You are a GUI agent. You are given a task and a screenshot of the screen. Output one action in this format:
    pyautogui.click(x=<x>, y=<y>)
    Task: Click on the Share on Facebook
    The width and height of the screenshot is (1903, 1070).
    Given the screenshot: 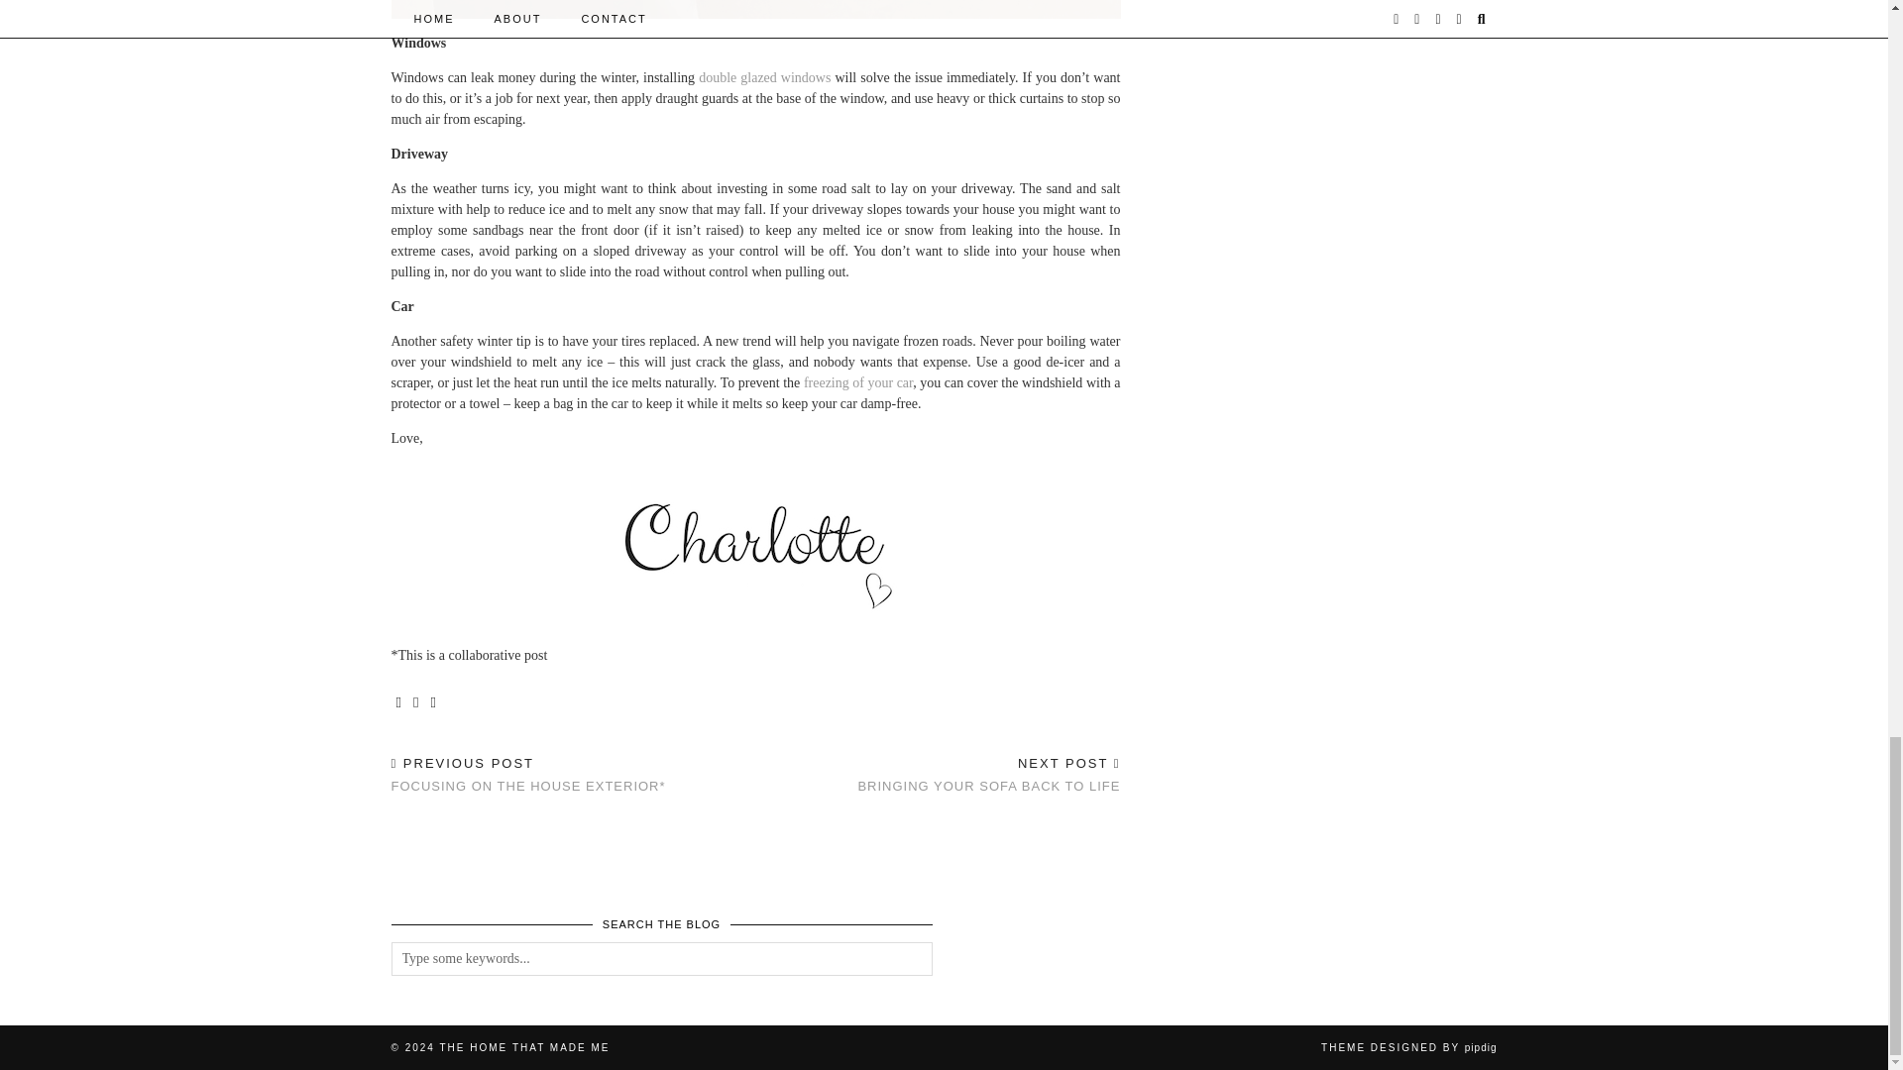 What is the action you would take?
    pyautogui.click(x=398, y=703)
    